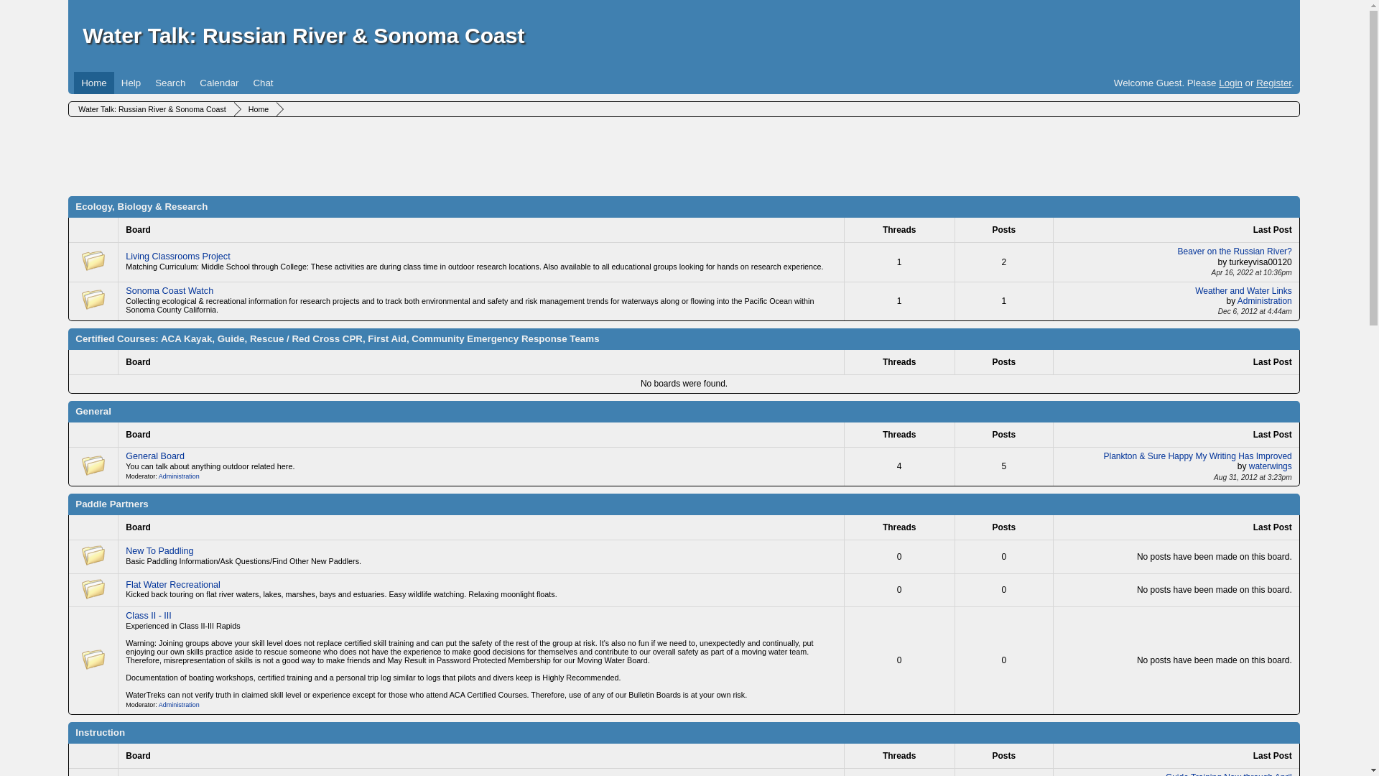  I want to click on Calendar, so click(218, 83).